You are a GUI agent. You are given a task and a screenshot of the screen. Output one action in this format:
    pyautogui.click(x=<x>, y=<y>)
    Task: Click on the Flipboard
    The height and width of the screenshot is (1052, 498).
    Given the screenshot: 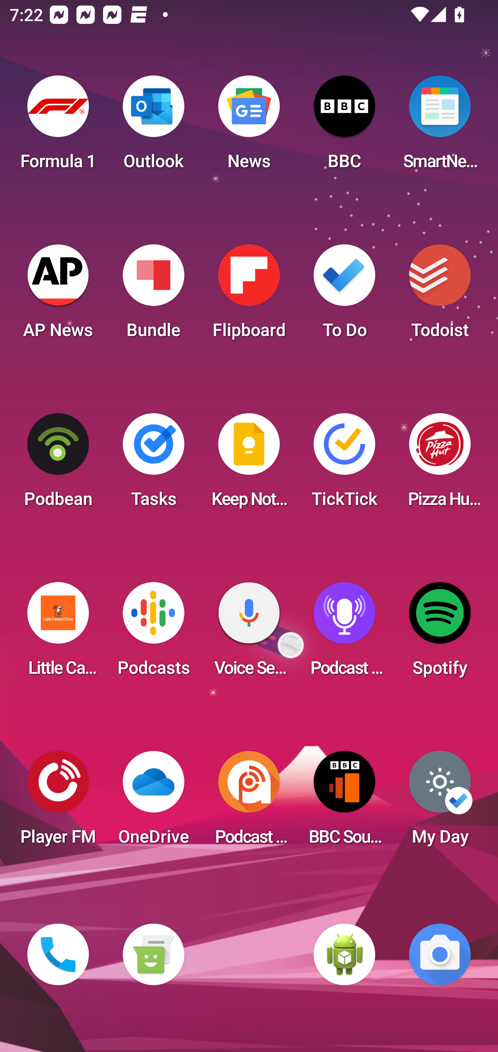 What is the action you would take?
    pyautogui.click(x=249, y=296)
    